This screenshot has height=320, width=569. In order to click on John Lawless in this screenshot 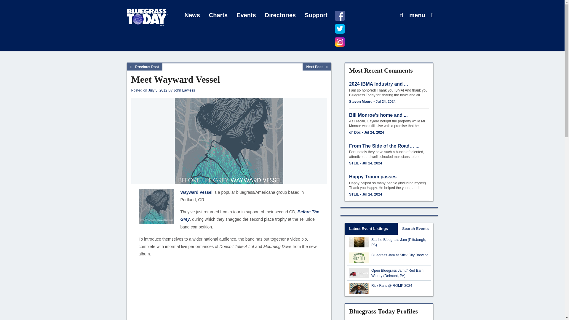, I will do `click(184, 90)`.